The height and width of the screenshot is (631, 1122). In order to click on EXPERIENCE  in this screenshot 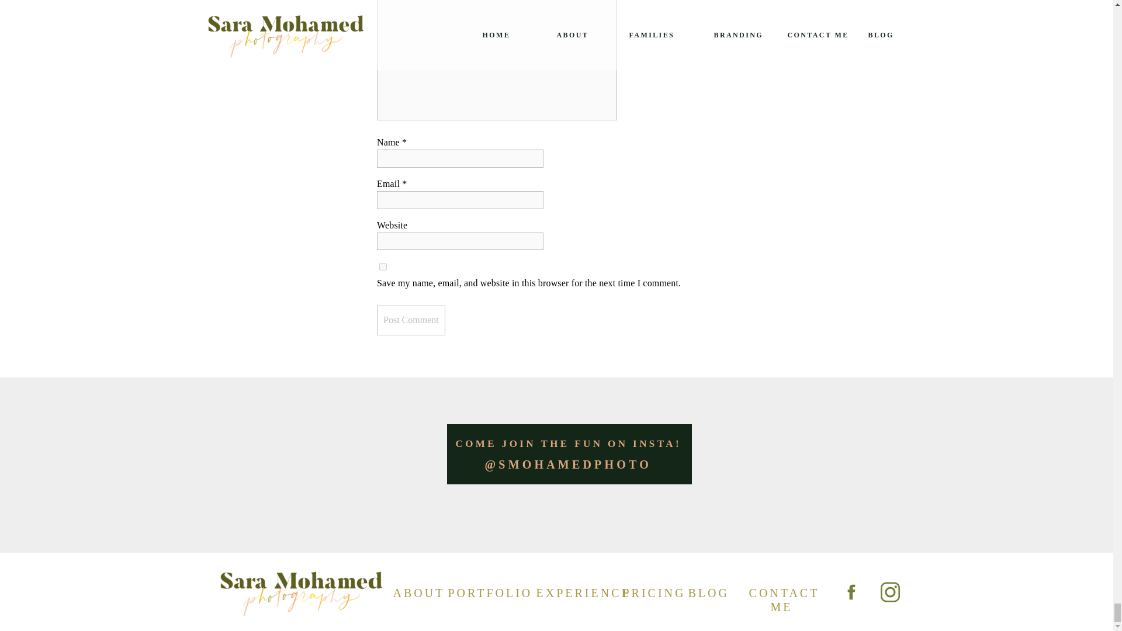, I will do `click(572, 592)`.